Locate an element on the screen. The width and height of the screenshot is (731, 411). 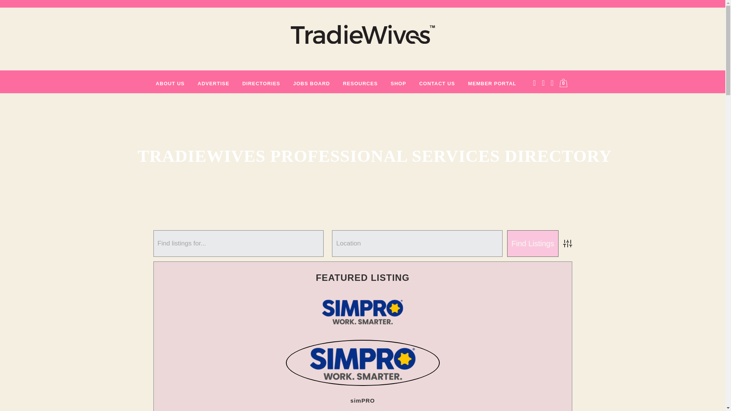
Quick search keywords is located at coordinates (239, 244).